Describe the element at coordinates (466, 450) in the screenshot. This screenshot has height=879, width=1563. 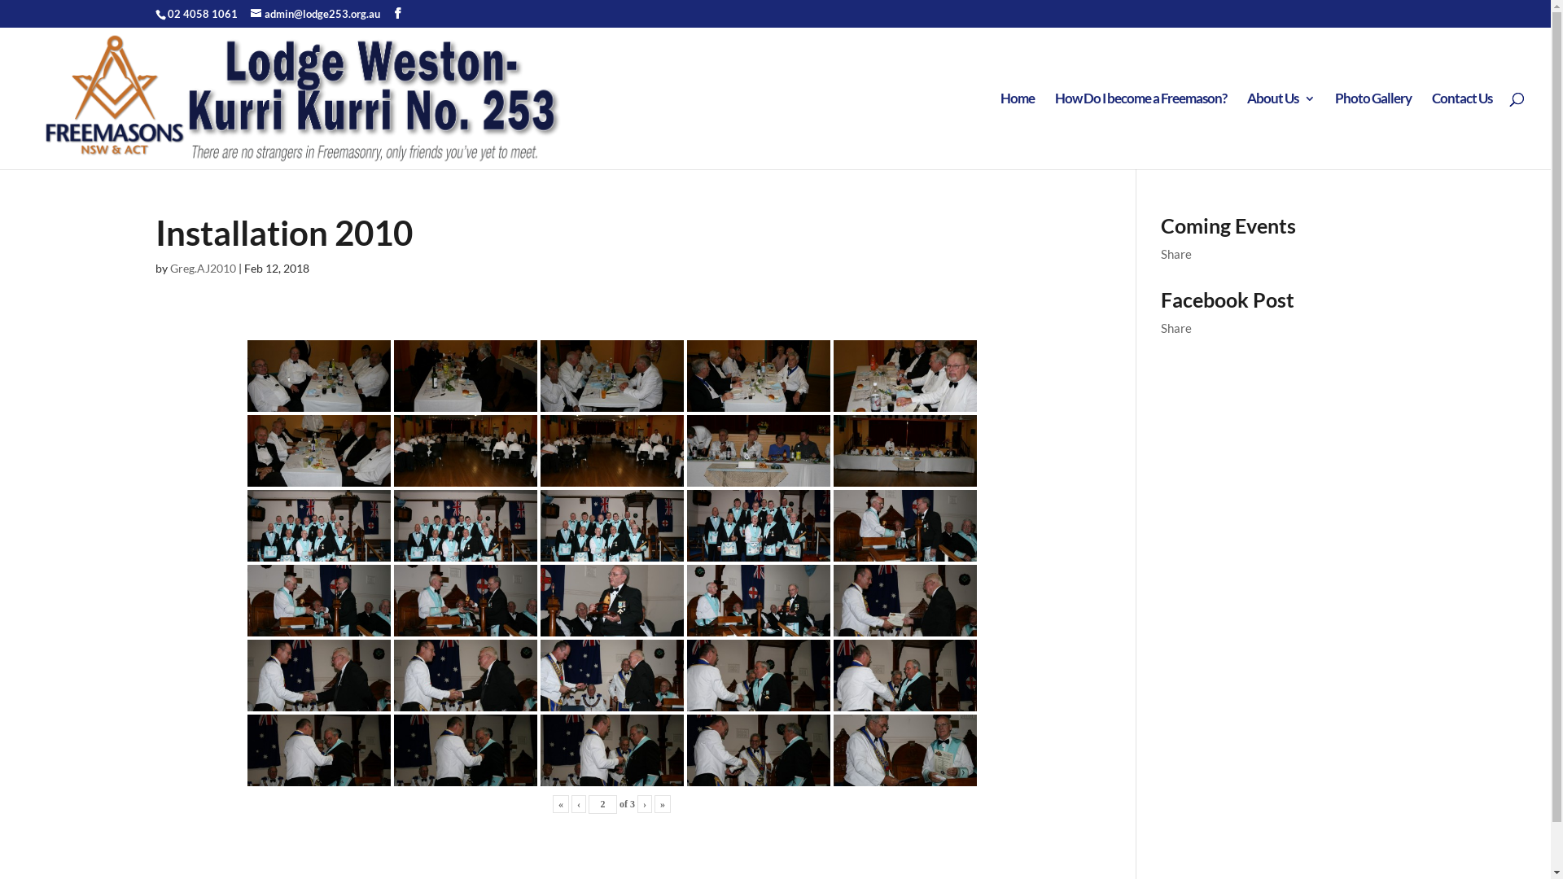
I see `IMG_5083 (Medium)` at that location.